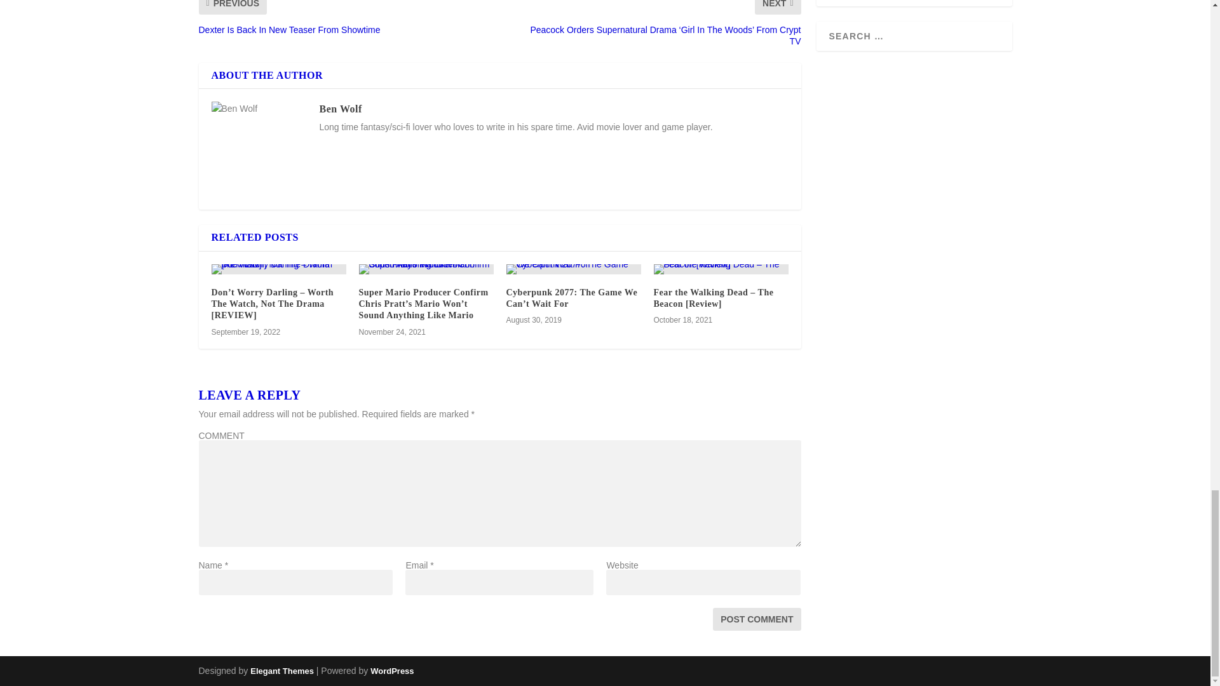  What do you see at coordinates (339, 109) in the screenshot?
I see `View all posts by Ben Wolf` at bounding box center [339, 109].